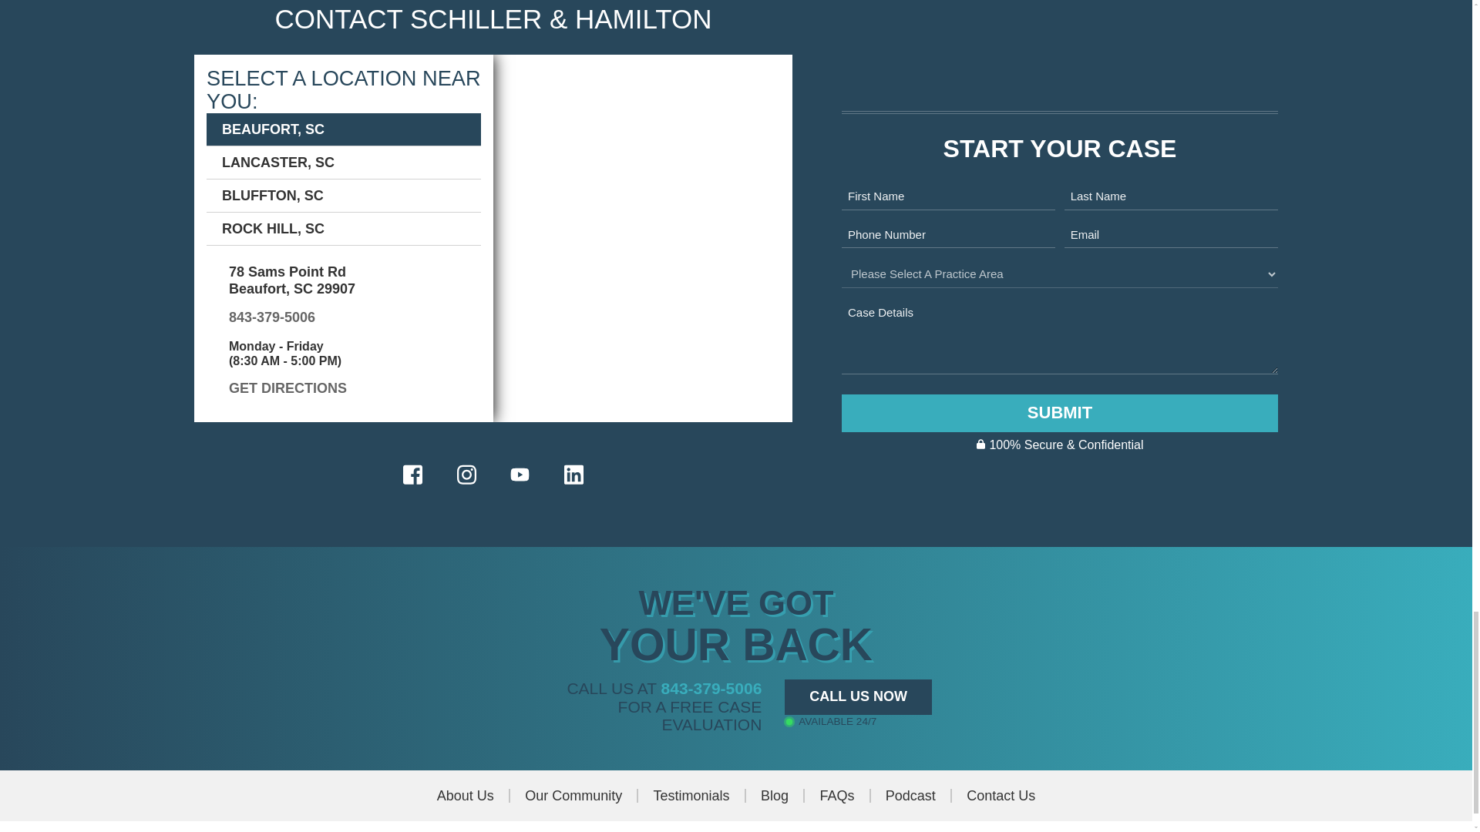  What do you see at coordinates (573, 475) in the screenshot?
I see `LinkedIn` at bounding box center [573, 475].